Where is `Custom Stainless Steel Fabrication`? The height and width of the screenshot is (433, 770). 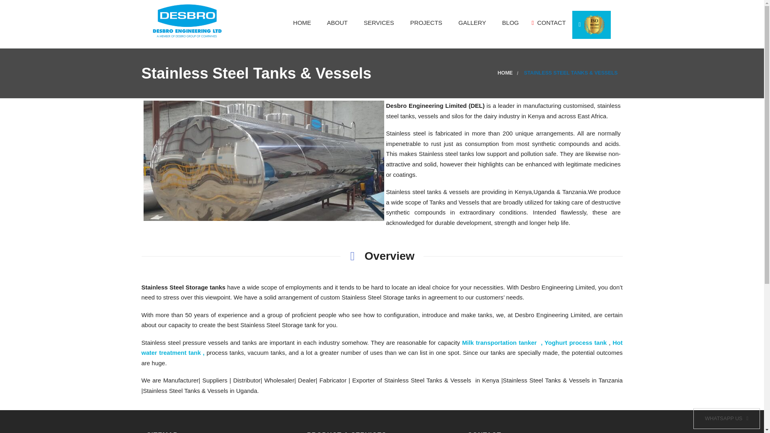 Custom Stainless Steel Fabrication is located at coordinates (386, 152).